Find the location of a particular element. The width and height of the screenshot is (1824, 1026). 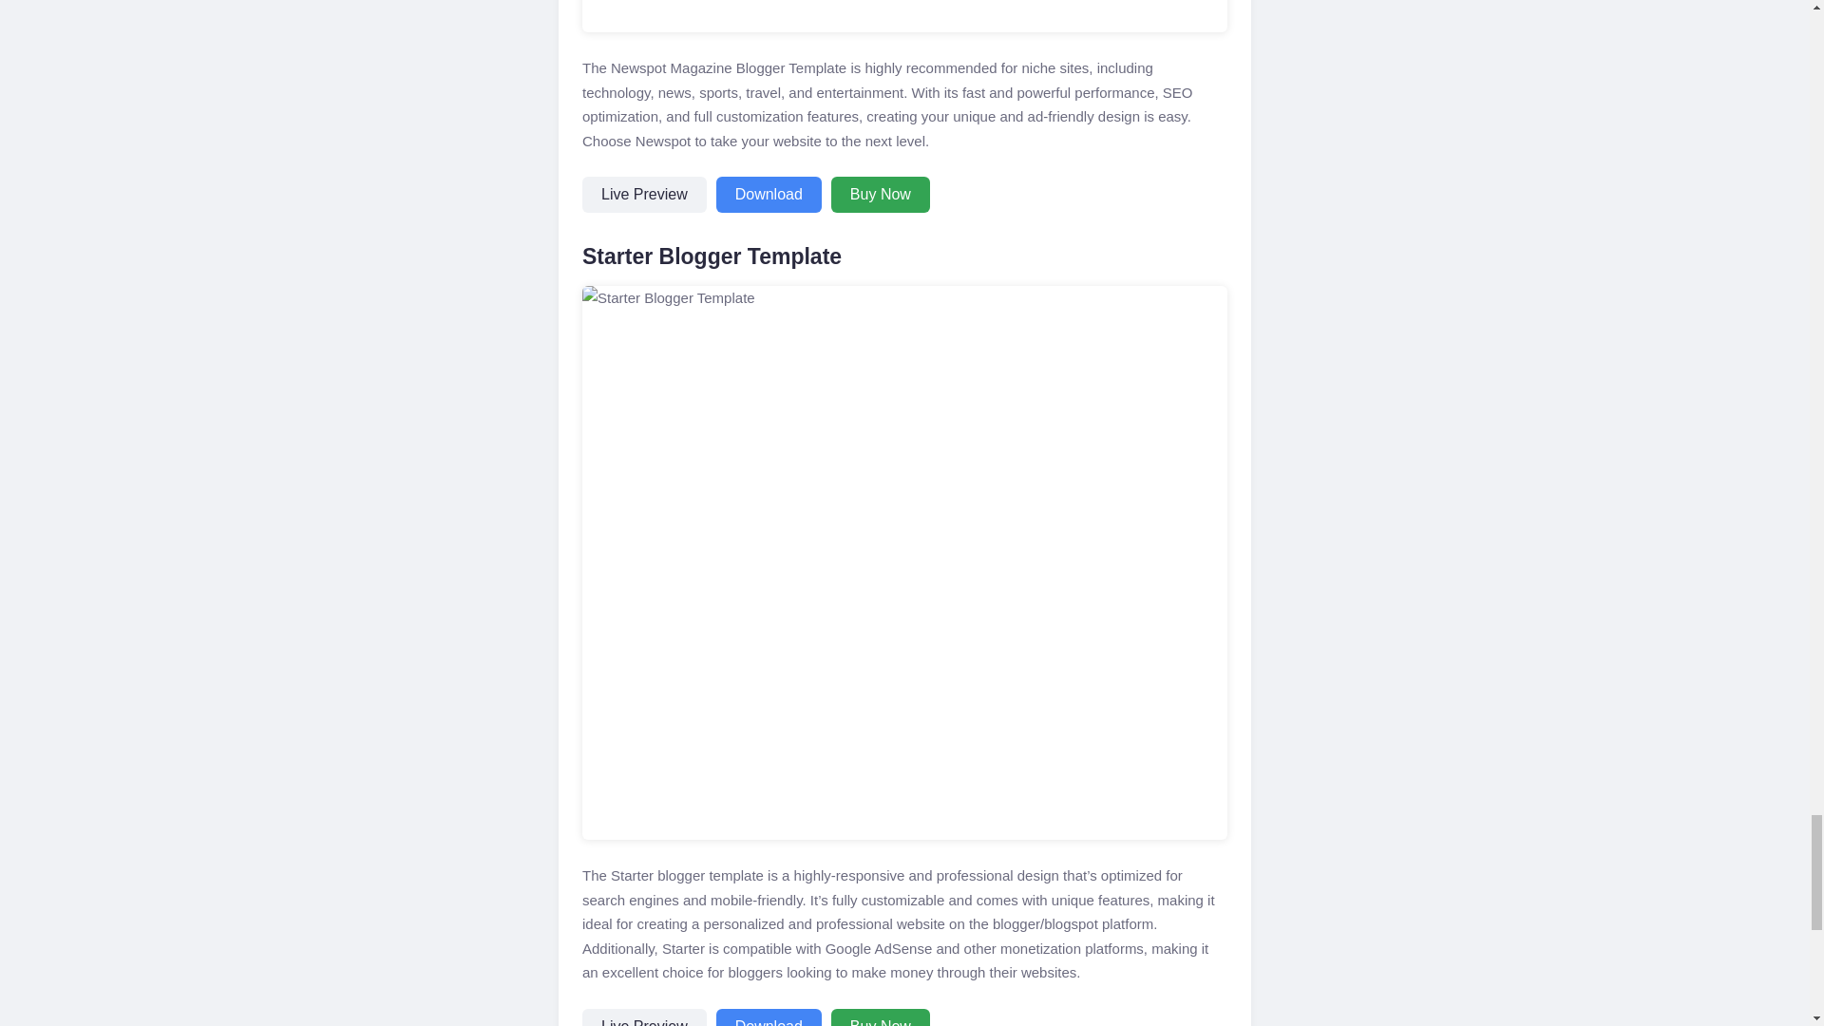

Newspot Blogger Template is located at coordinates (904, 15).